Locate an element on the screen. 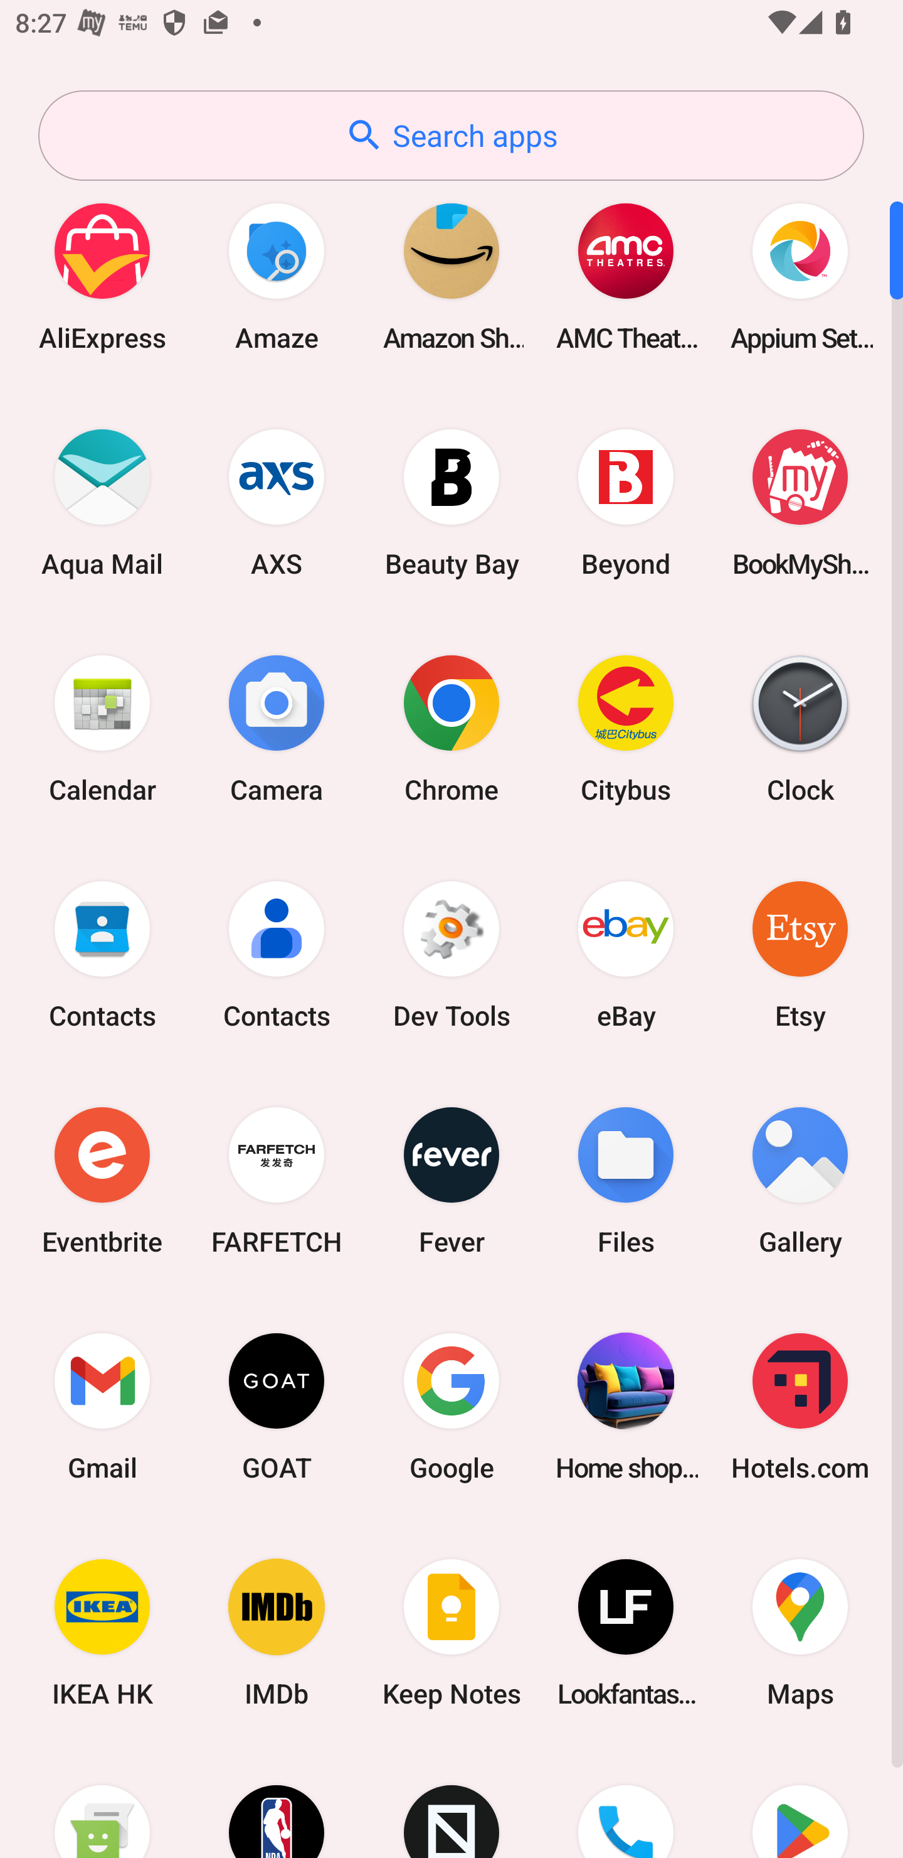 This screenshot has height=1858, width=903. Play Store is located at coordinates (800, 1802).